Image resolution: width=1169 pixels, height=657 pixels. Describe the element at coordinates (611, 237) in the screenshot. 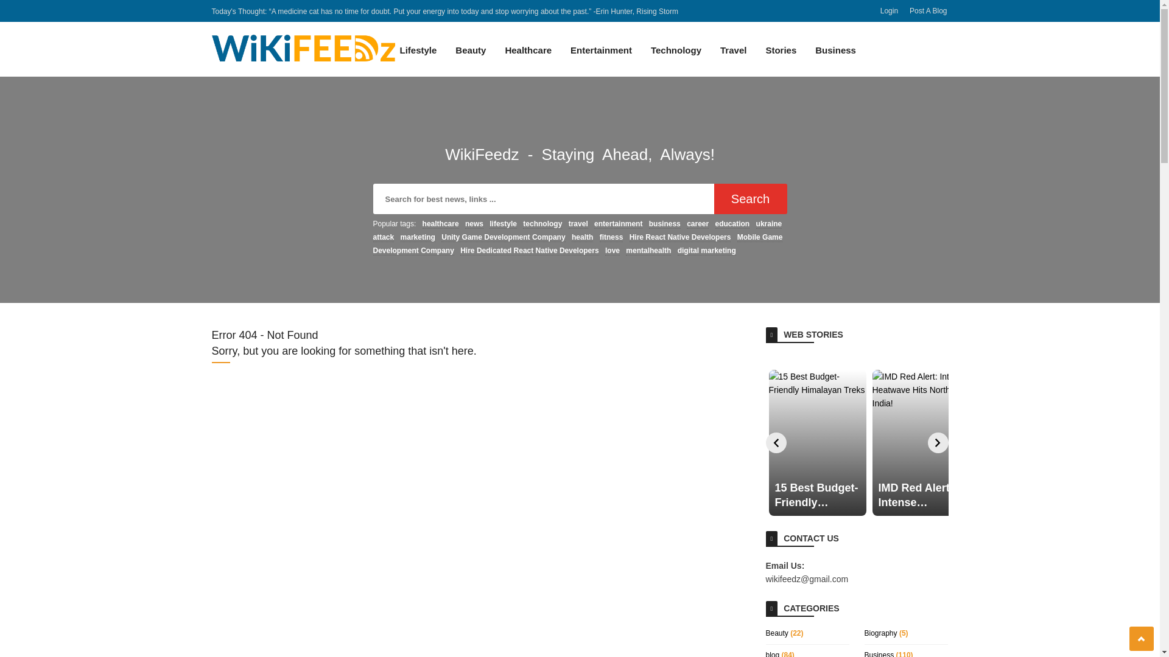

I see `fitness` at that location.